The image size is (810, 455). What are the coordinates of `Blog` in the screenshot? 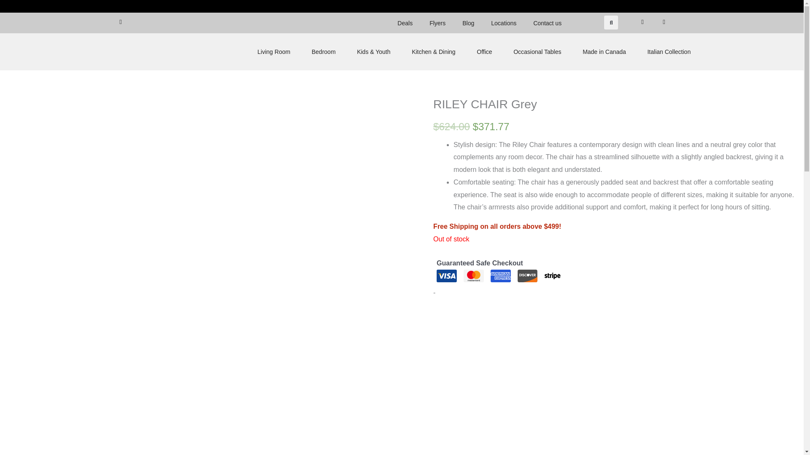 It's located at (468, 23).